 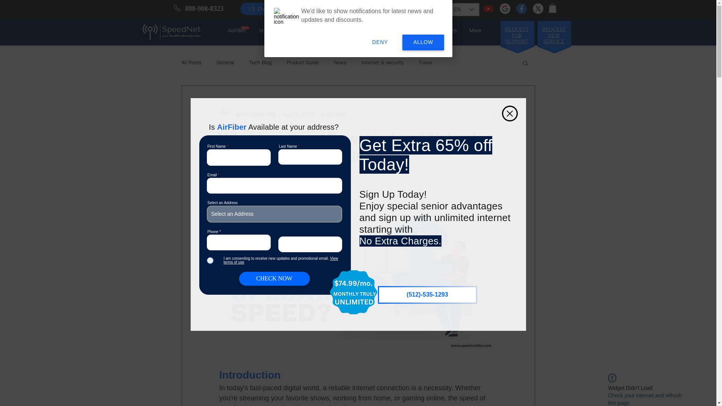 What do you see at coordinates (299, 114) in the screenshot?
I see `Sep 29, 2023` at bounding box center [299, 114].